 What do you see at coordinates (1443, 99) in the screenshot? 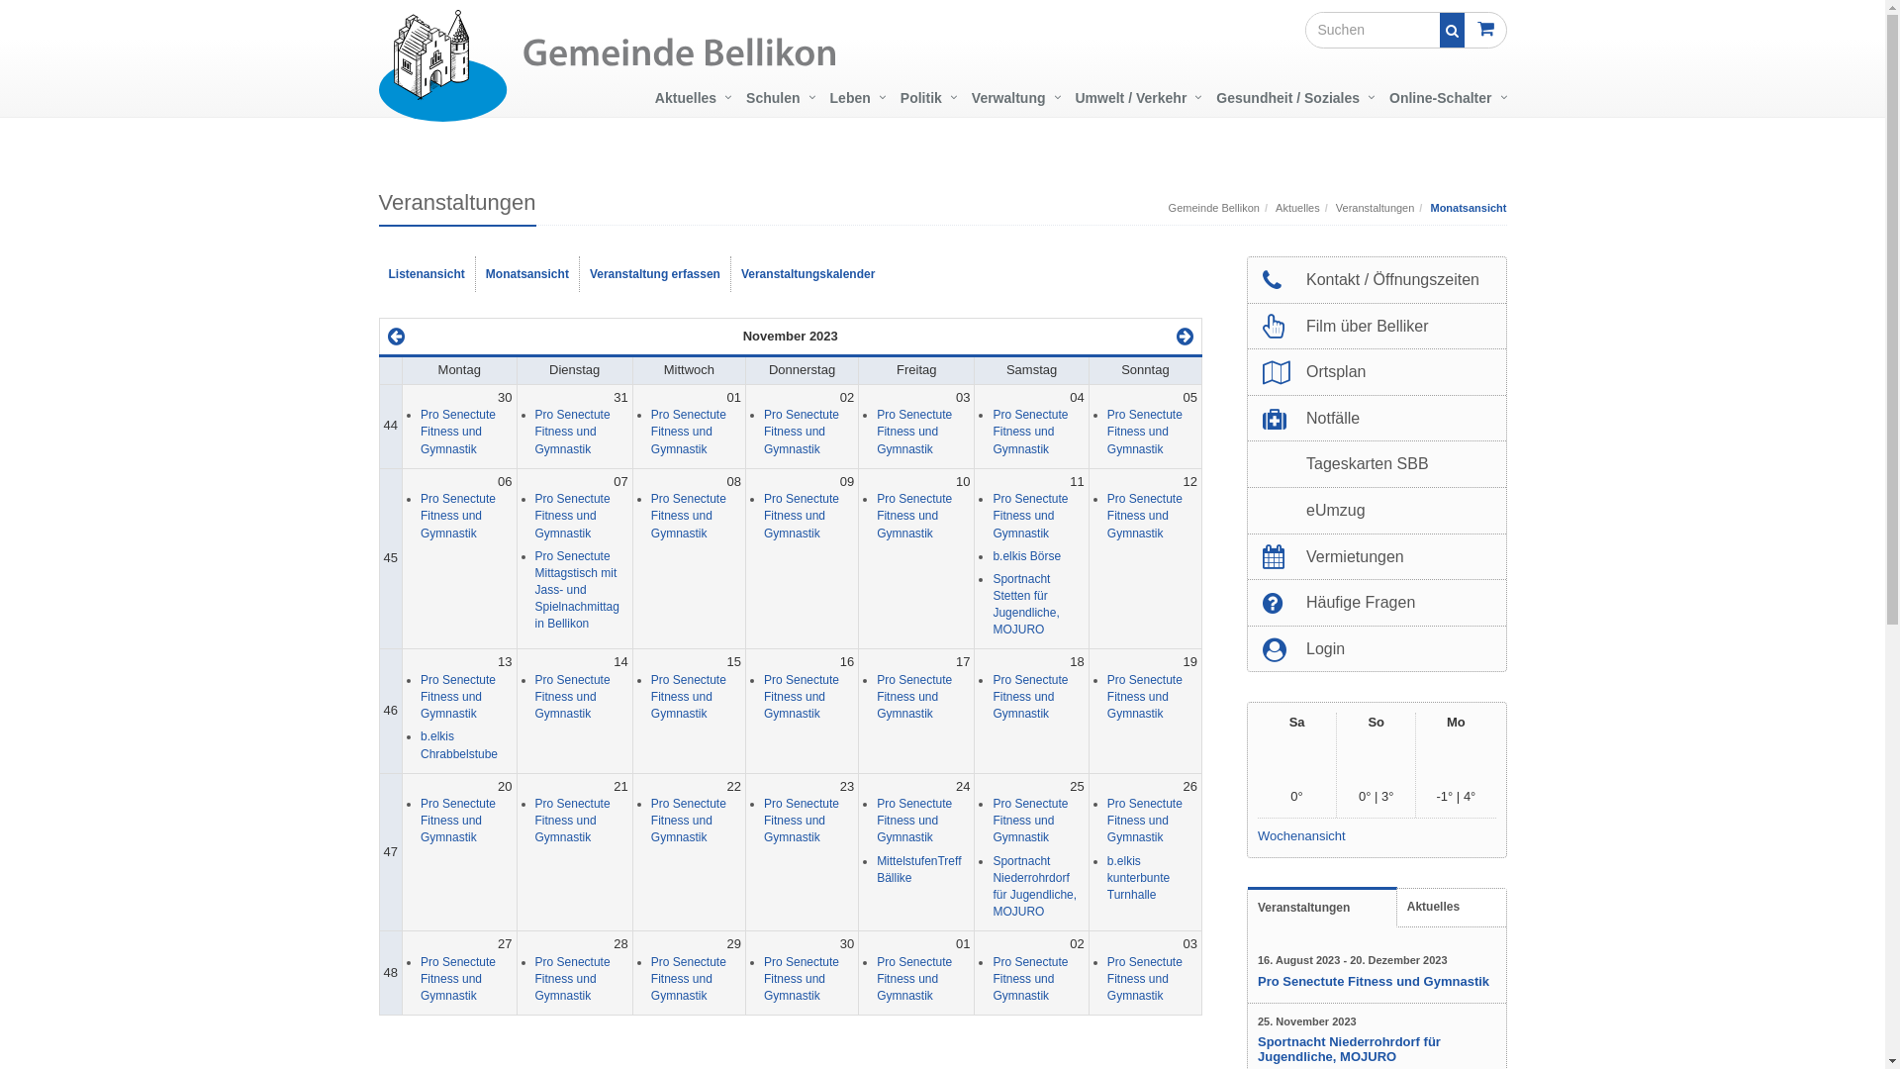
I see `Online-Schalter` at bounding box center [1443, 99].